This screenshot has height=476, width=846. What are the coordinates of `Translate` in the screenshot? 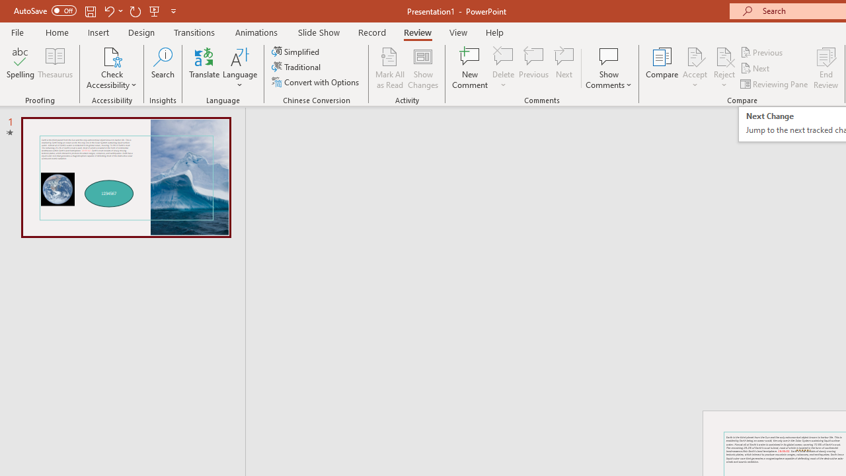 It's located at (205, 67).